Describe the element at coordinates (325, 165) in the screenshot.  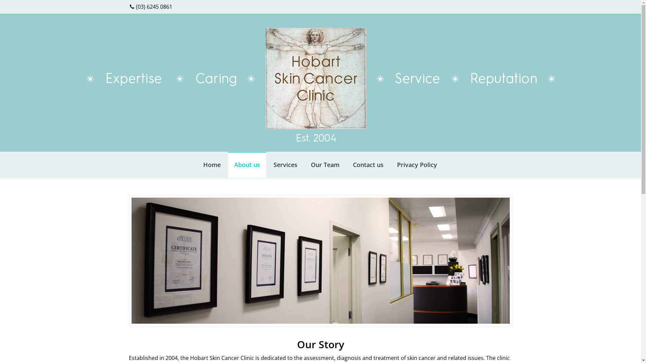
I see `Our Team` at that location.